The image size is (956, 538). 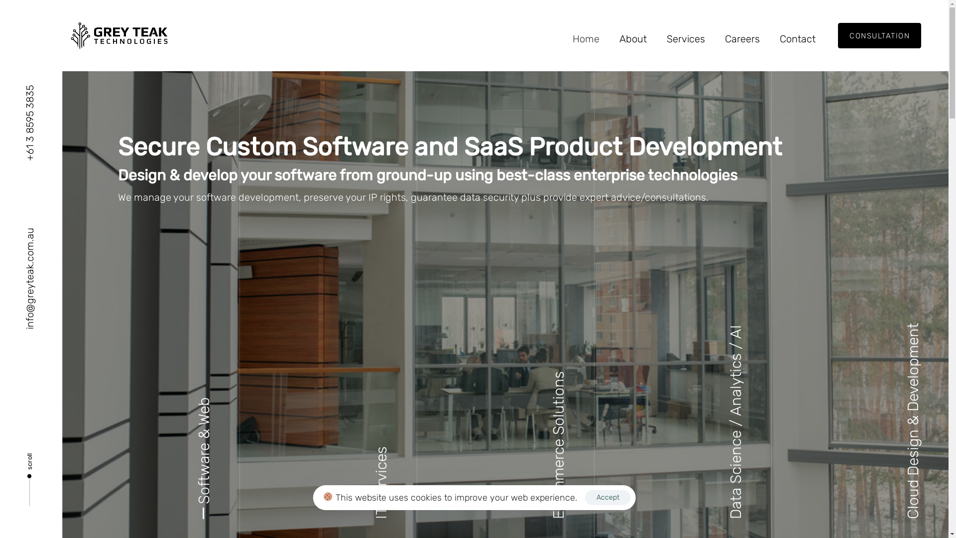 I want to click on Privacy Policy, so click(x=209, y=511).